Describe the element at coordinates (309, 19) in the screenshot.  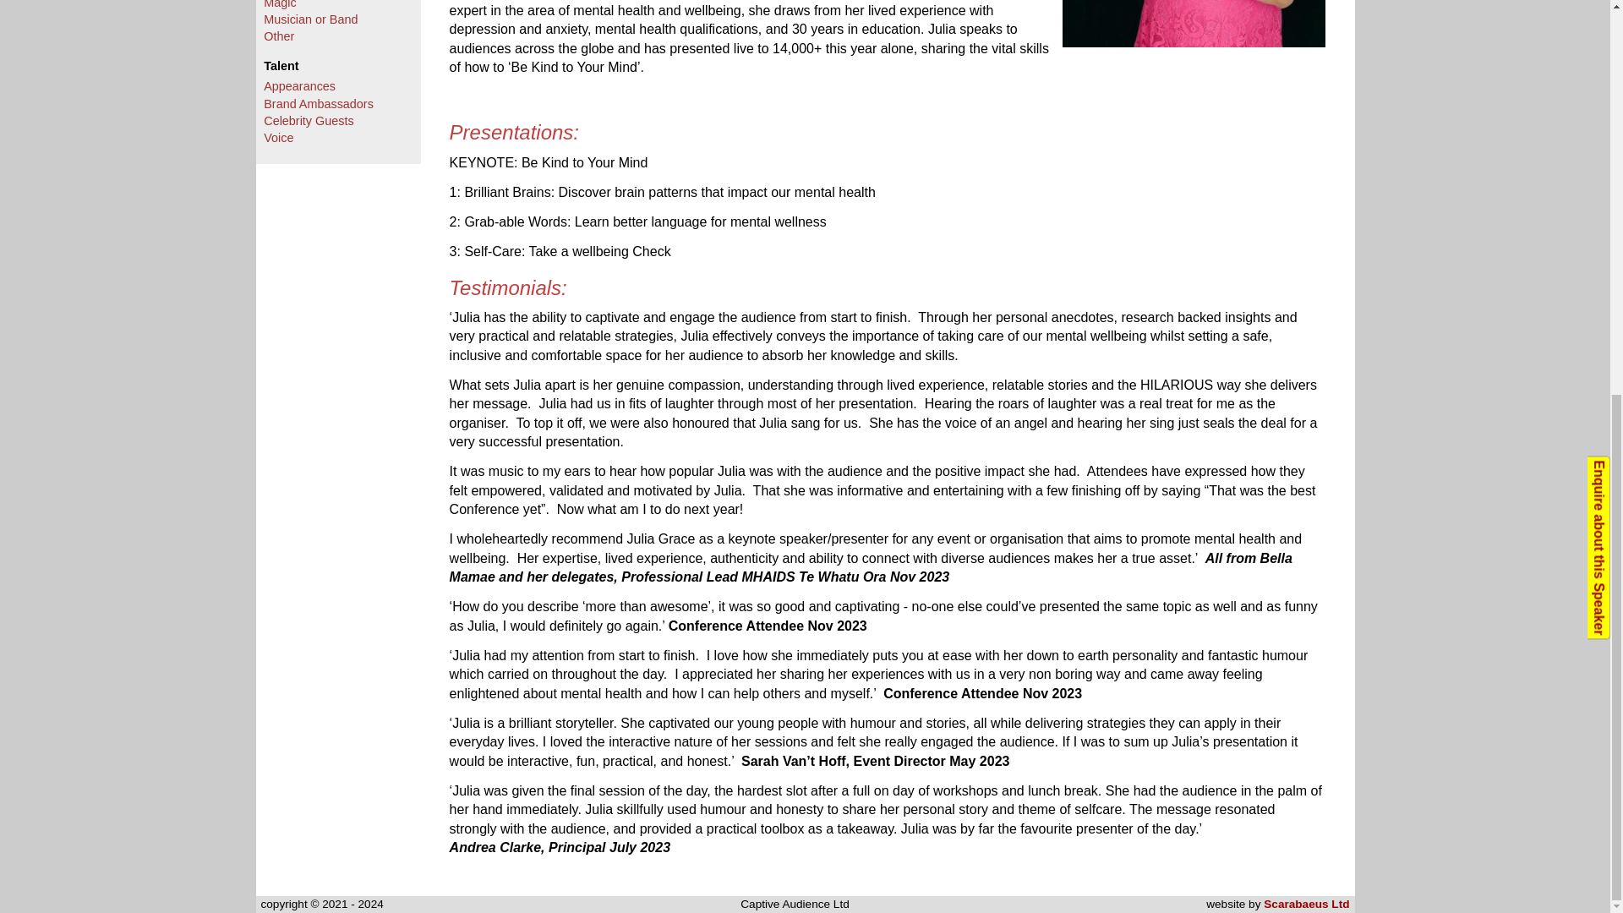
I see `Musician or Band` at that location.